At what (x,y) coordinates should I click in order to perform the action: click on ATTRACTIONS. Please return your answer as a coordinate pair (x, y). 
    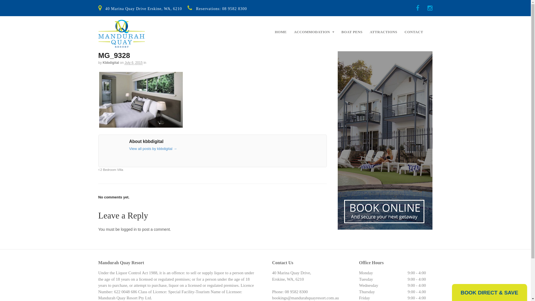
    Looking at the image, I should click on (383, 32).